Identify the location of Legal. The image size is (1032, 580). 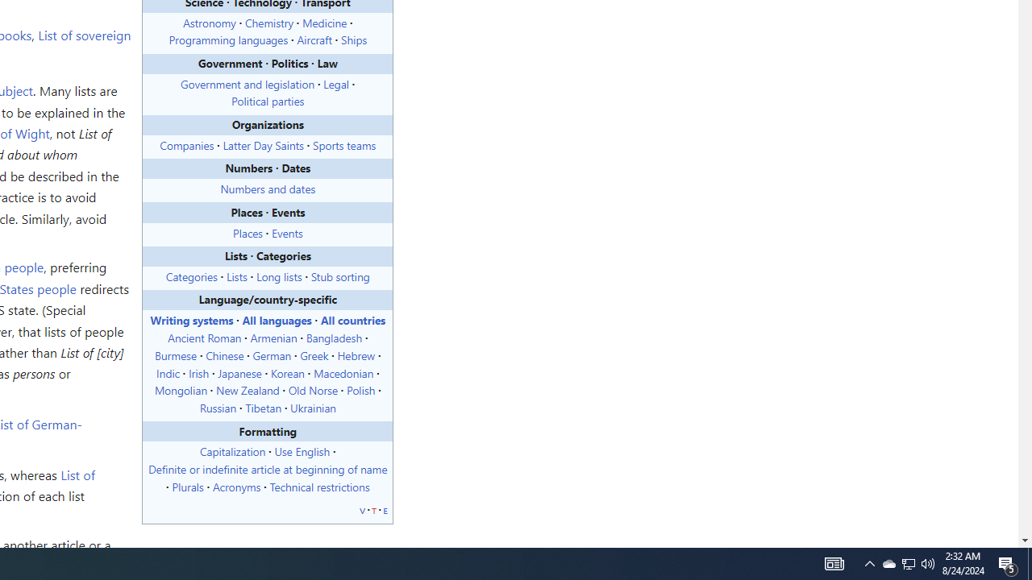
(335, 84).